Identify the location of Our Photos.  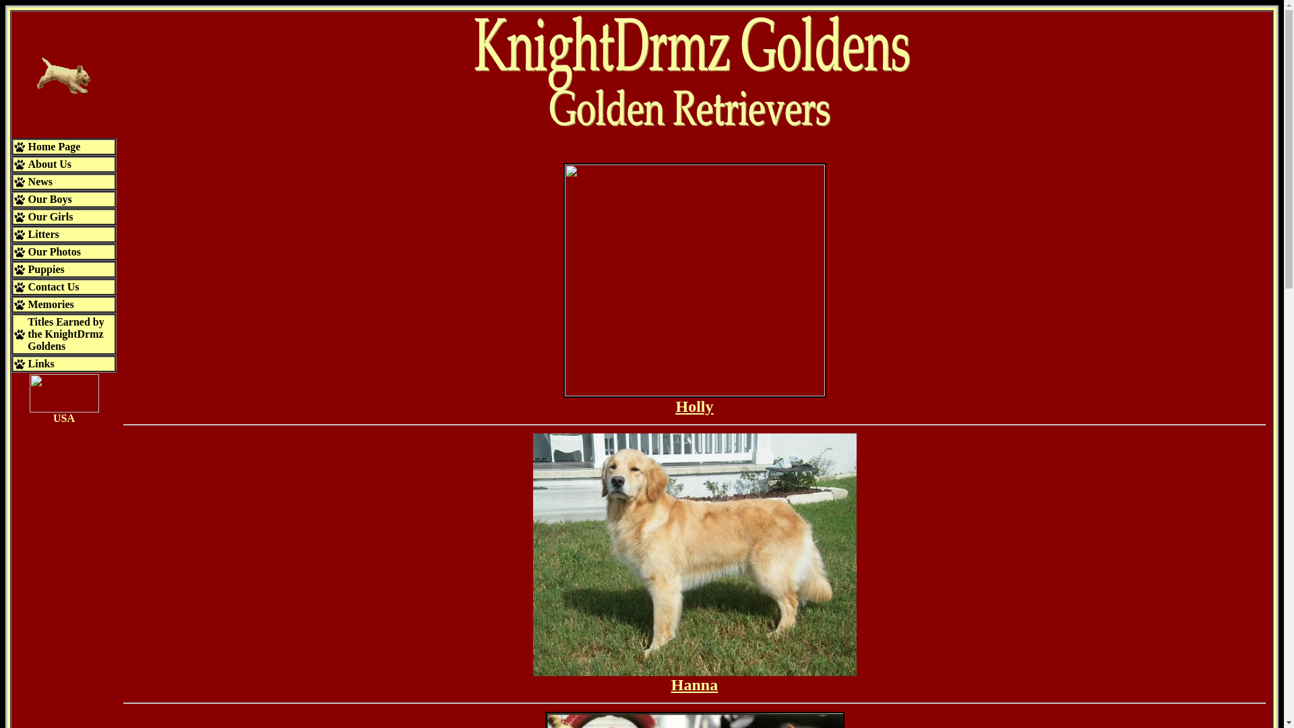
(54, 252).